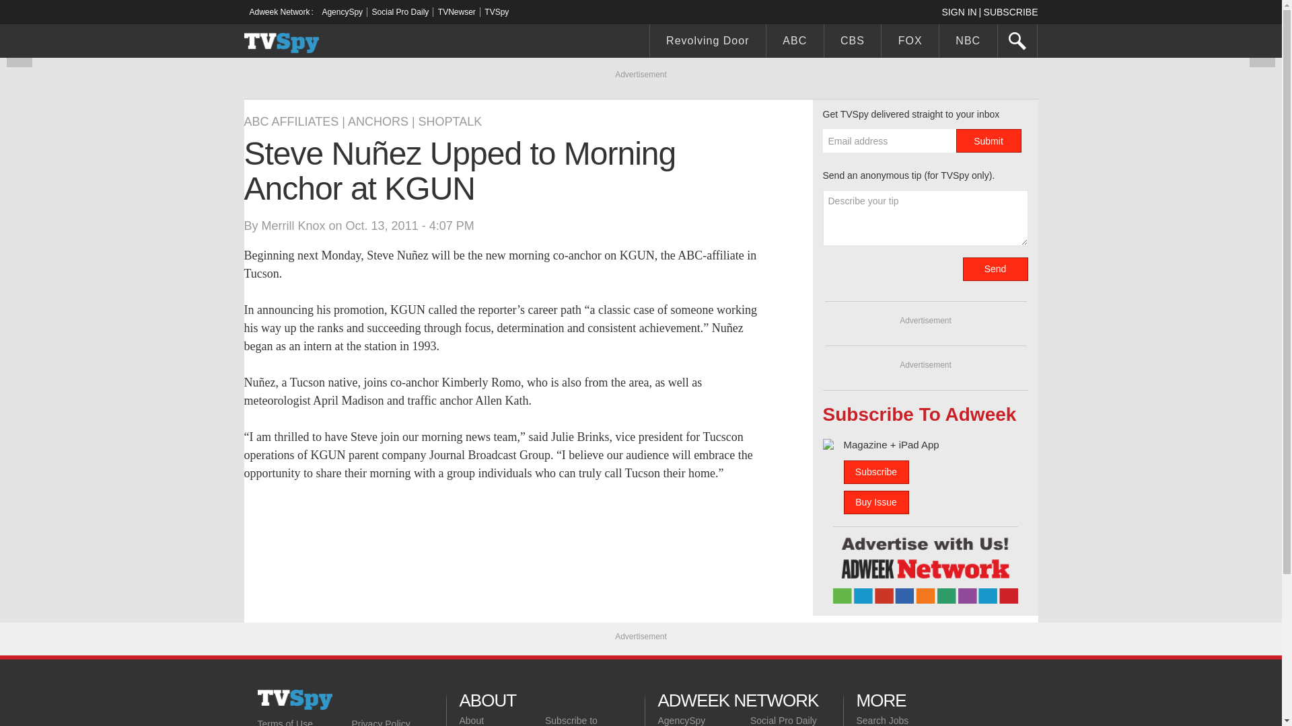 This screenshot has height=726, width=1292. Describe the element at coordinates (281, 11) in the screenshot. I see `Adweek Network` at that location.